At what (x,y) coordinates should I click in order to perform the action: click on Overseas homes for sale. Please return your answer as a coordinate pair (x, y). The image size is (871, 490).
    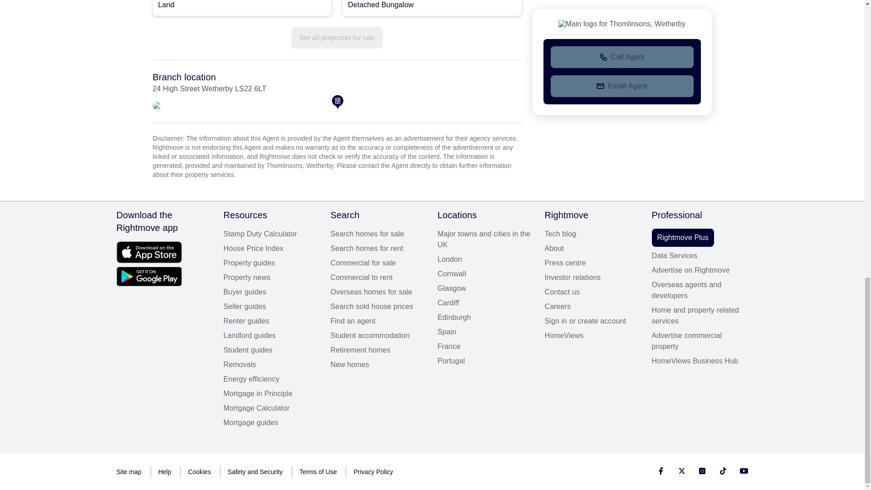
    Looking at the image, I should click on (378, 292).